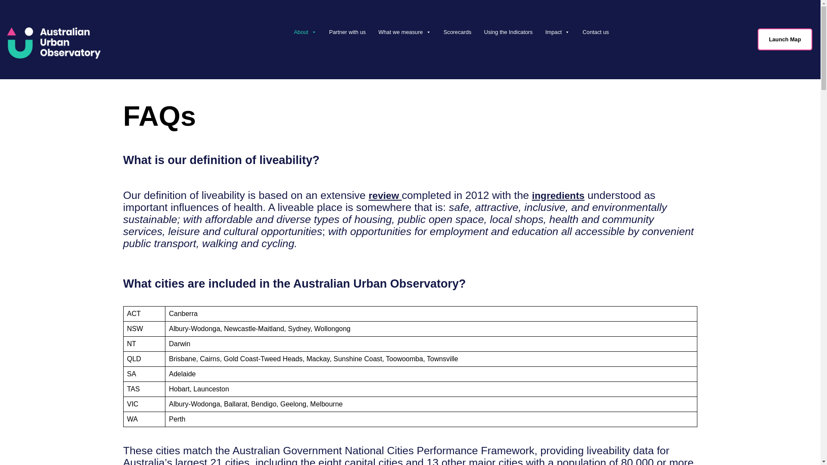  I want to click on Impact, so click(559, 32).